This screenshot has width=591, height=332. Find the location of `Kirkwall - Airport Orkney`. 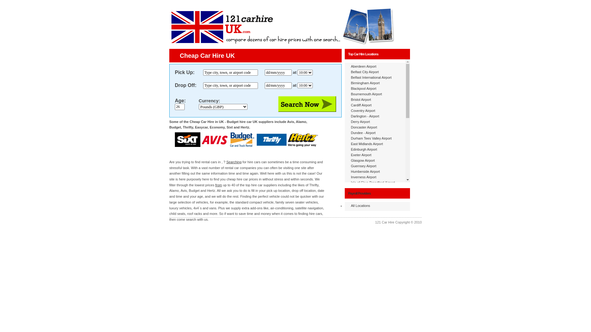

Kirkwall - Airport Orkney is located at coordinates (369, 199).